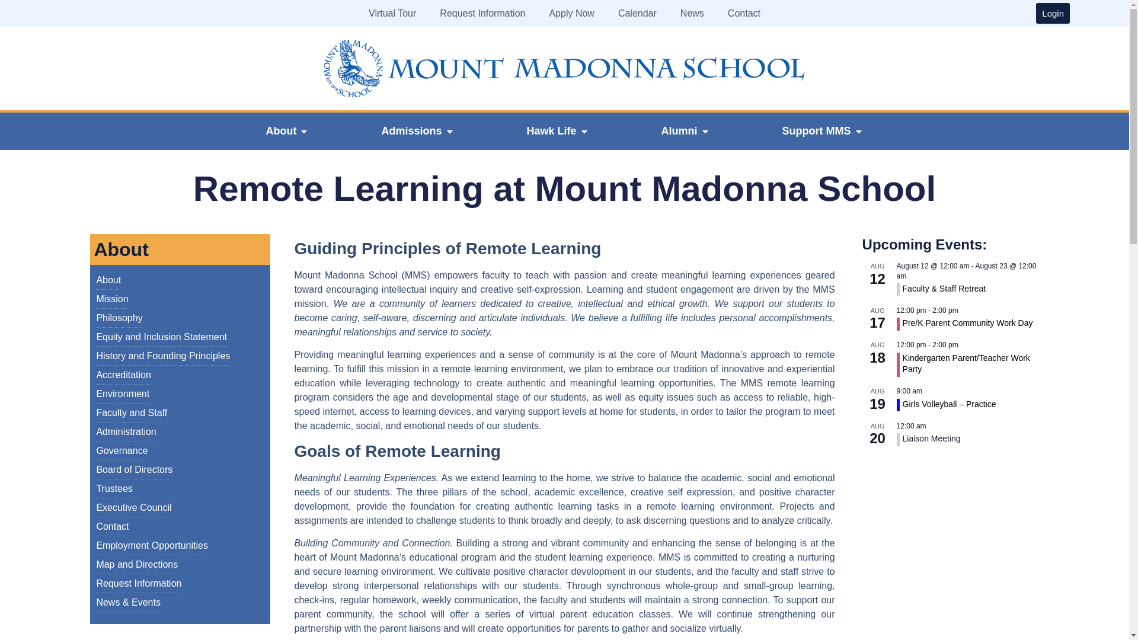 This screenshot has height=640, width=1138. What do you see at coordinates (679, 132) in the screenshot?
I see `Alumni` at bounding box center [679, 132].